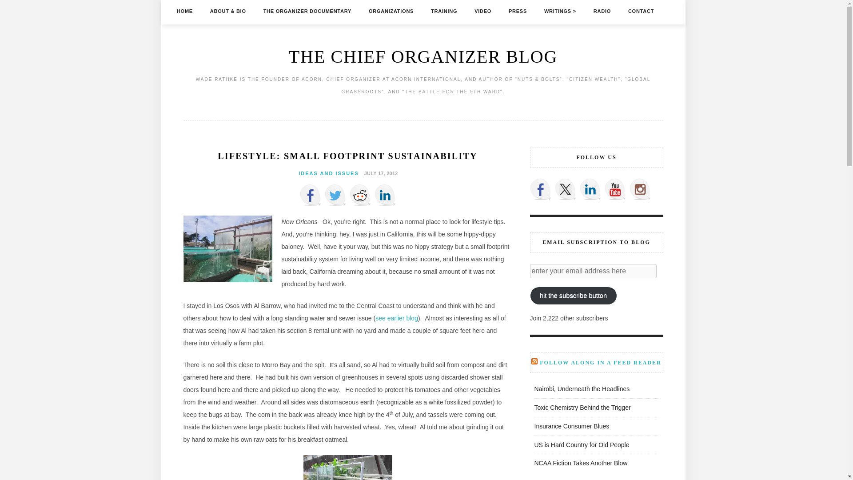 Image resolution: width=853 pixels, height=480 pixels. Describe the element at coordinates (641, 11) in the screenshot. I see `CONTACT` at that location.